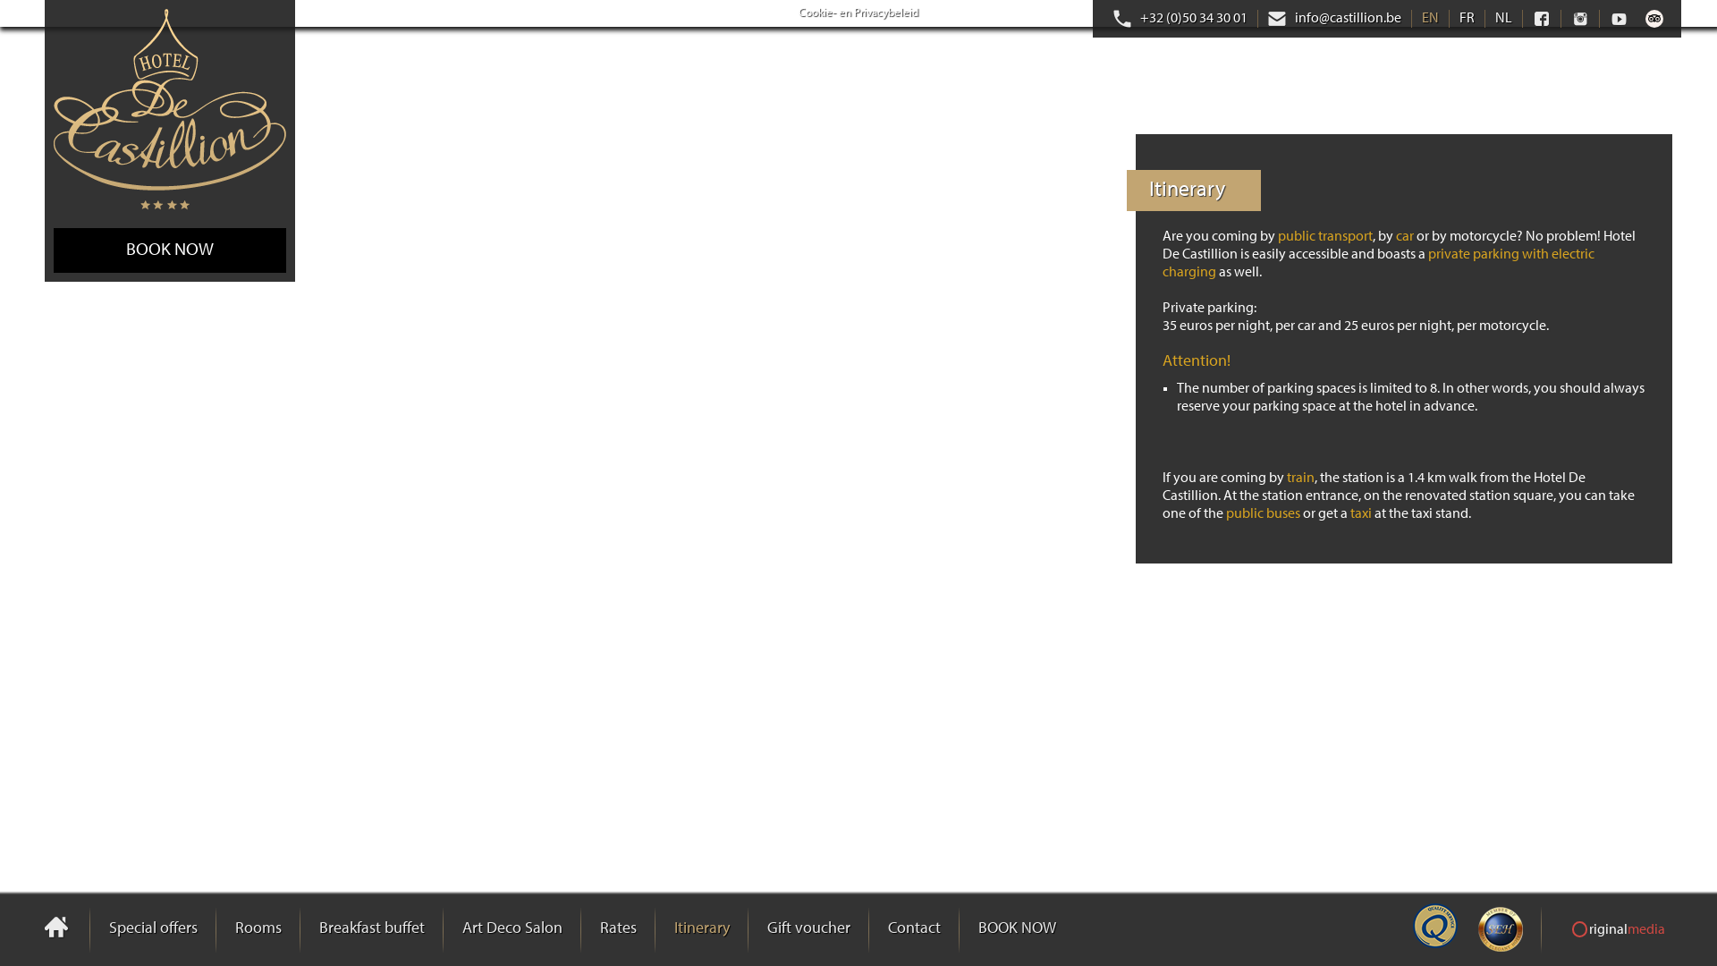 The height and width of the screenshot is (966, 1717). Describe the element at coordinates (1654, 19) in the screenshot. I see `Read traveller reviews on Tripadvisor` at that location.